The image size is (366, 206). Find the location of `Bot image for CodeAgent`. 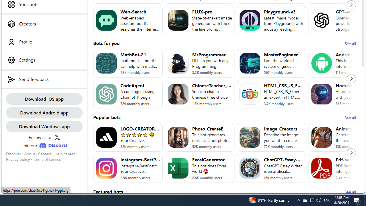

Bot image for CodeAgent is located at coordinates (106, 94).